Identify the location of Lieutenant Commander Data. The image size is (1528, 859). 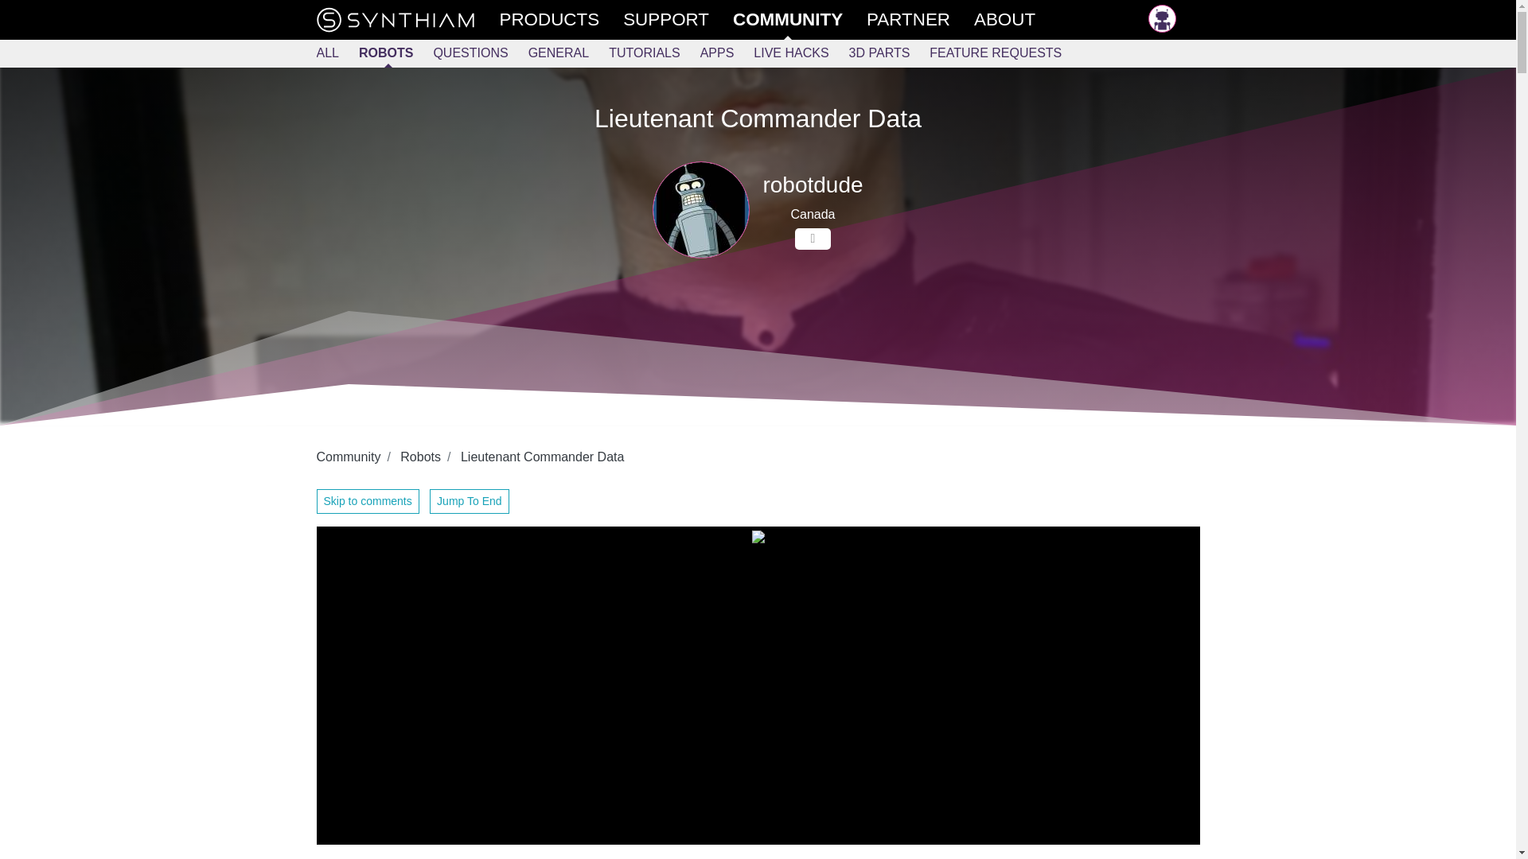
(542, 457).